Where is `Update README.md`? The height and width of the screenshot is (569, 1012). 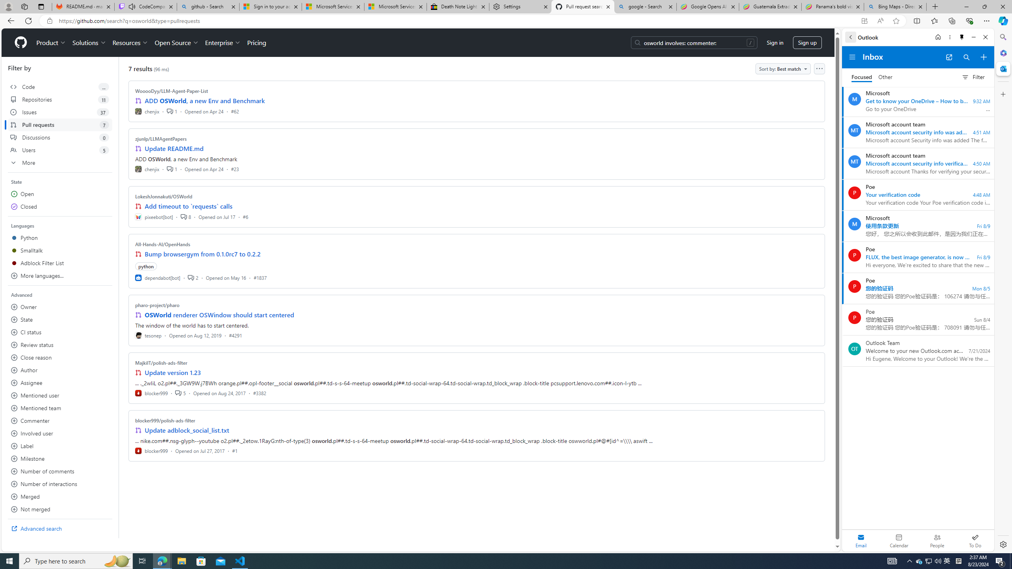
Update README.md is located at coordinates (174, 149).